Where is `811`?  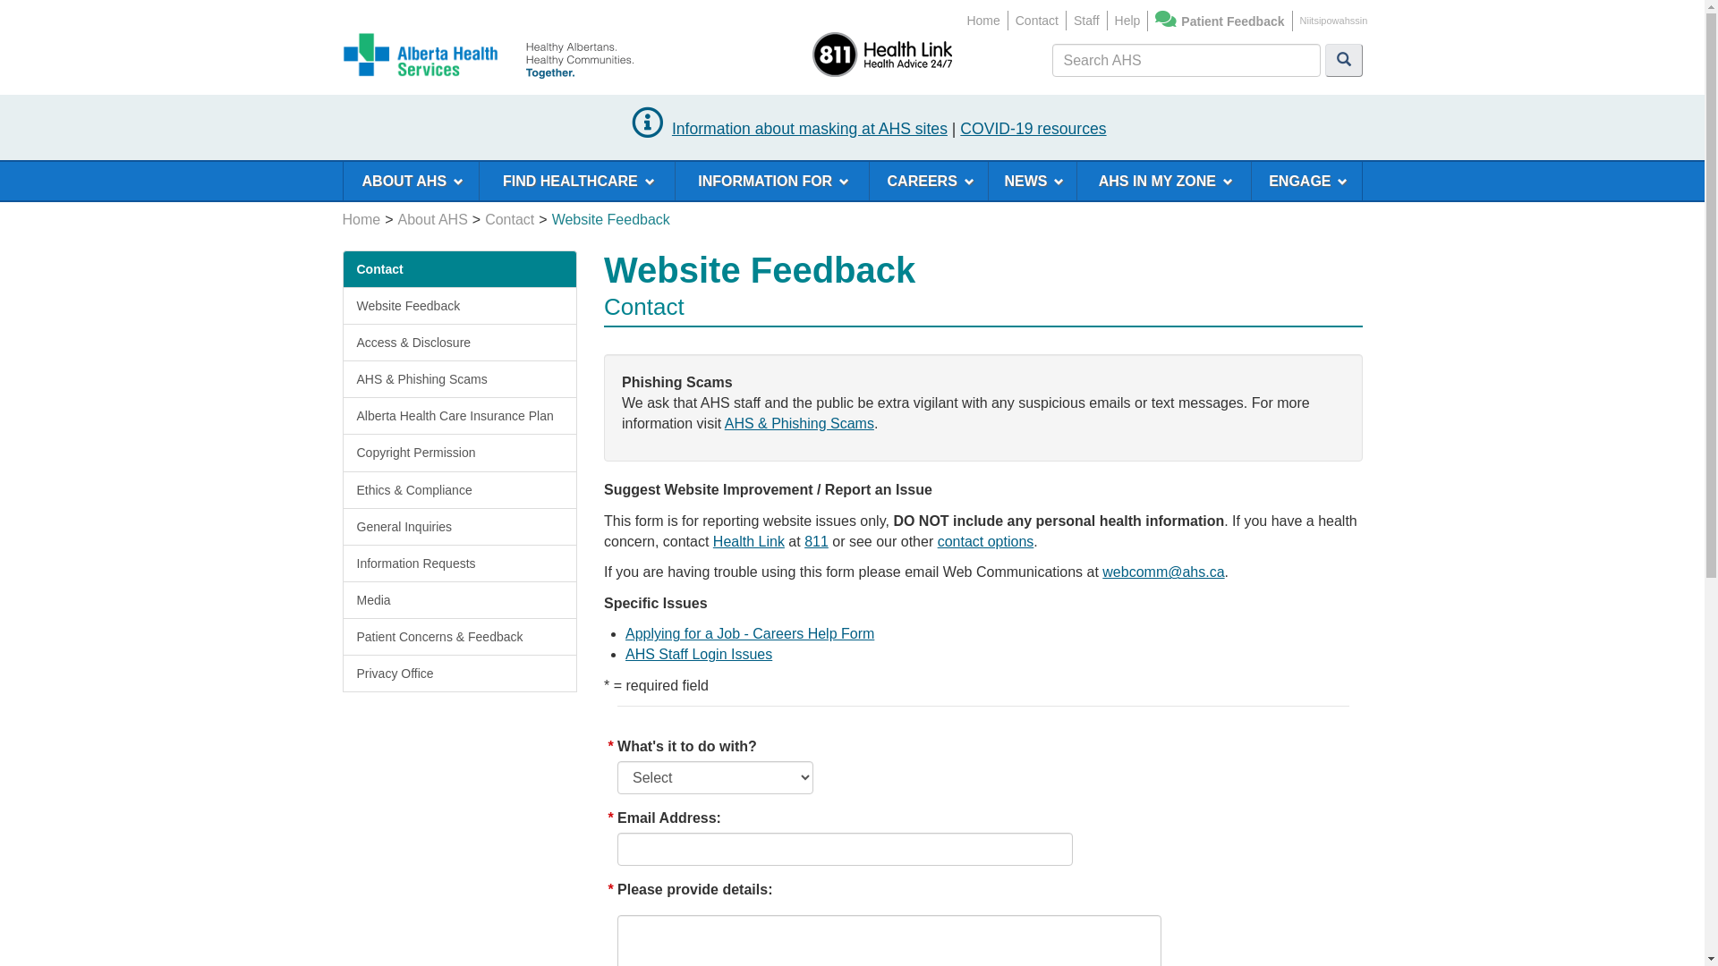 811 is located at coordinates (816, 542).